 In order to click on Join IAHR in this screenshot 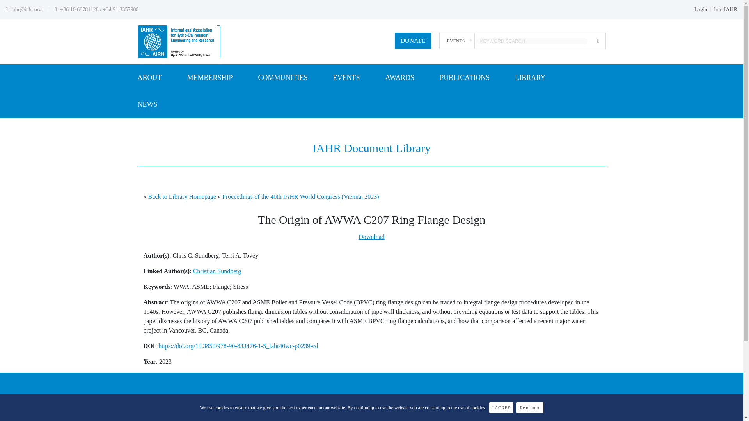, I will do `click(725, 9)`.